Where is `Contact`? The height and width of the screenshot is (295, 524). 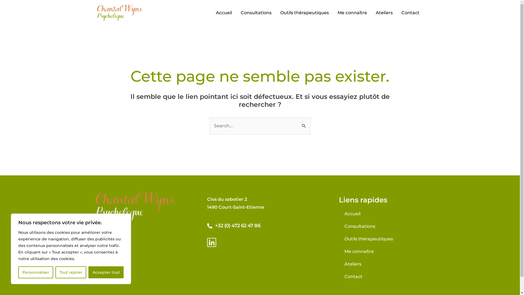 Contact is located at coordinates (410, 13).